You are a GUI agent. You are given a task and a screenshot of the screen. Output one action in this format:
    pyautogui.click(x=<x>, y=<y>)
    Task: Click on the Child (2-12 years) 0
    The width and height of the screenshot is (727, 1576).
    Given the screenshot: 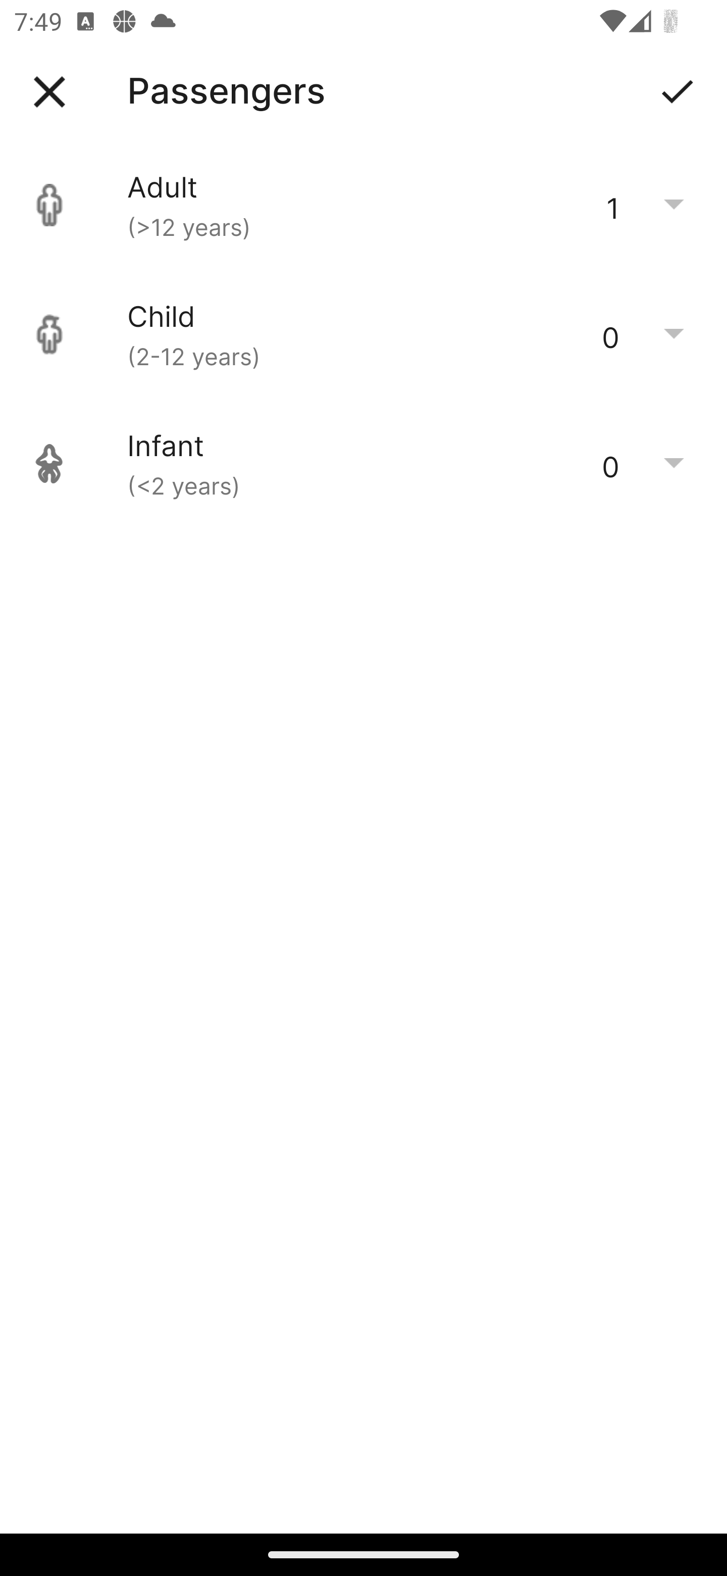 What is the action you would take?
    pyautogui.click(x=363, y=334)
    